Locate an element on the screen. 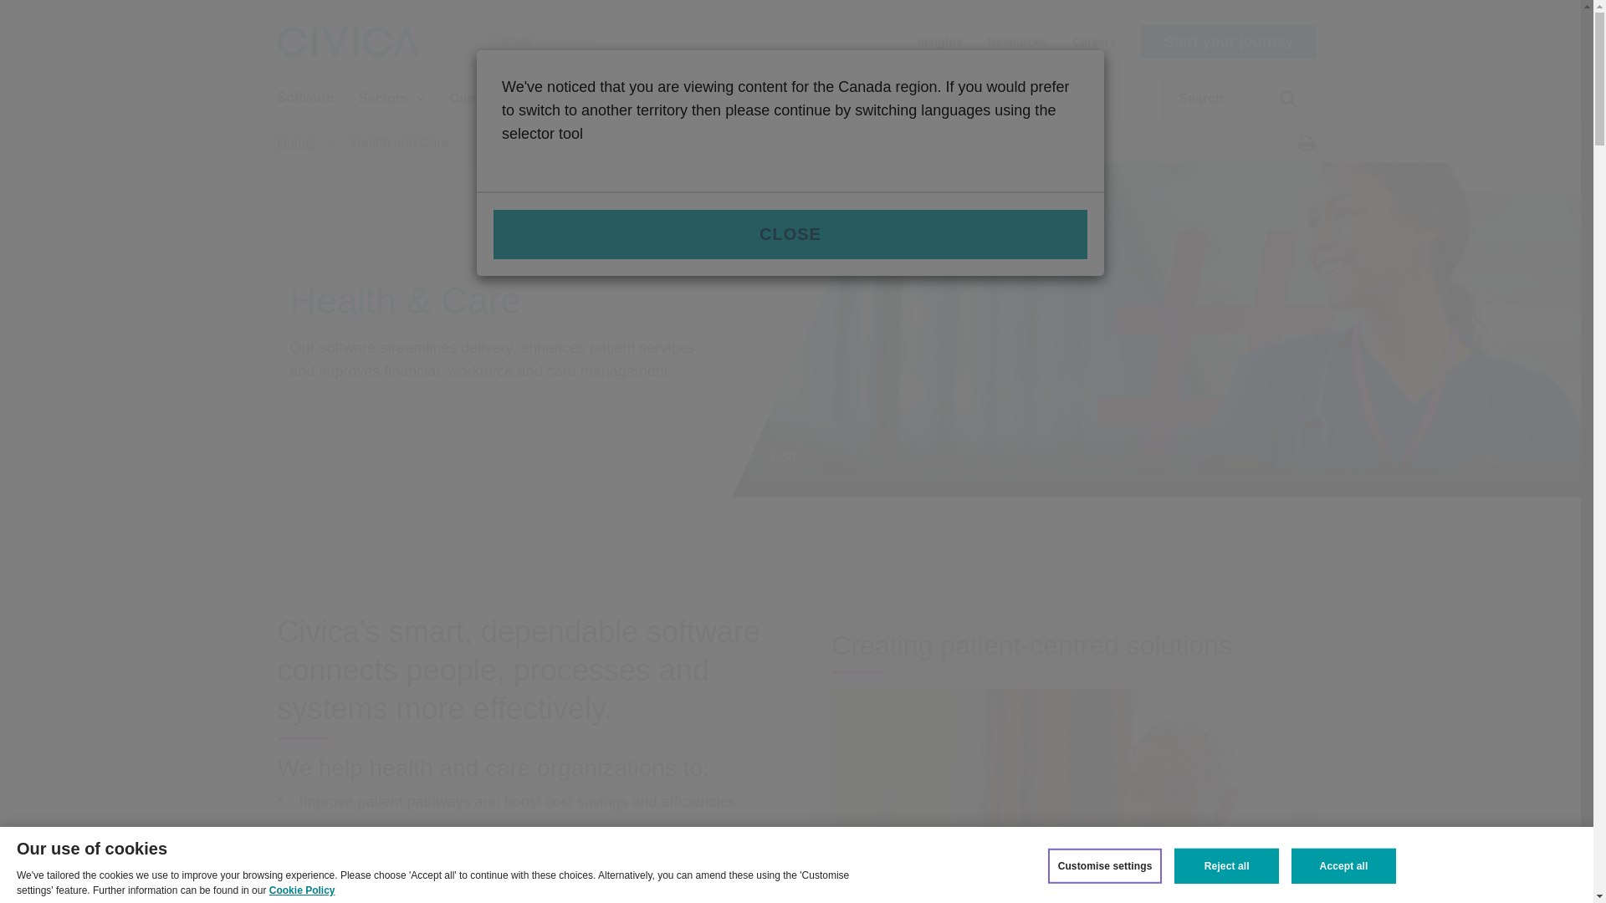 Image resolution: width=1606 pixels, height=903 pixels. Careers is located at coordinates (1094, 40).